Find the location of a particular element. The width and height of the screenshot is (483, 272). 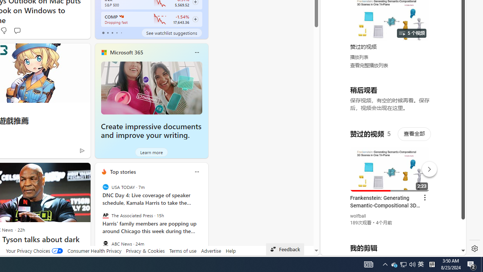

previous is located at coordinates (99, 220).